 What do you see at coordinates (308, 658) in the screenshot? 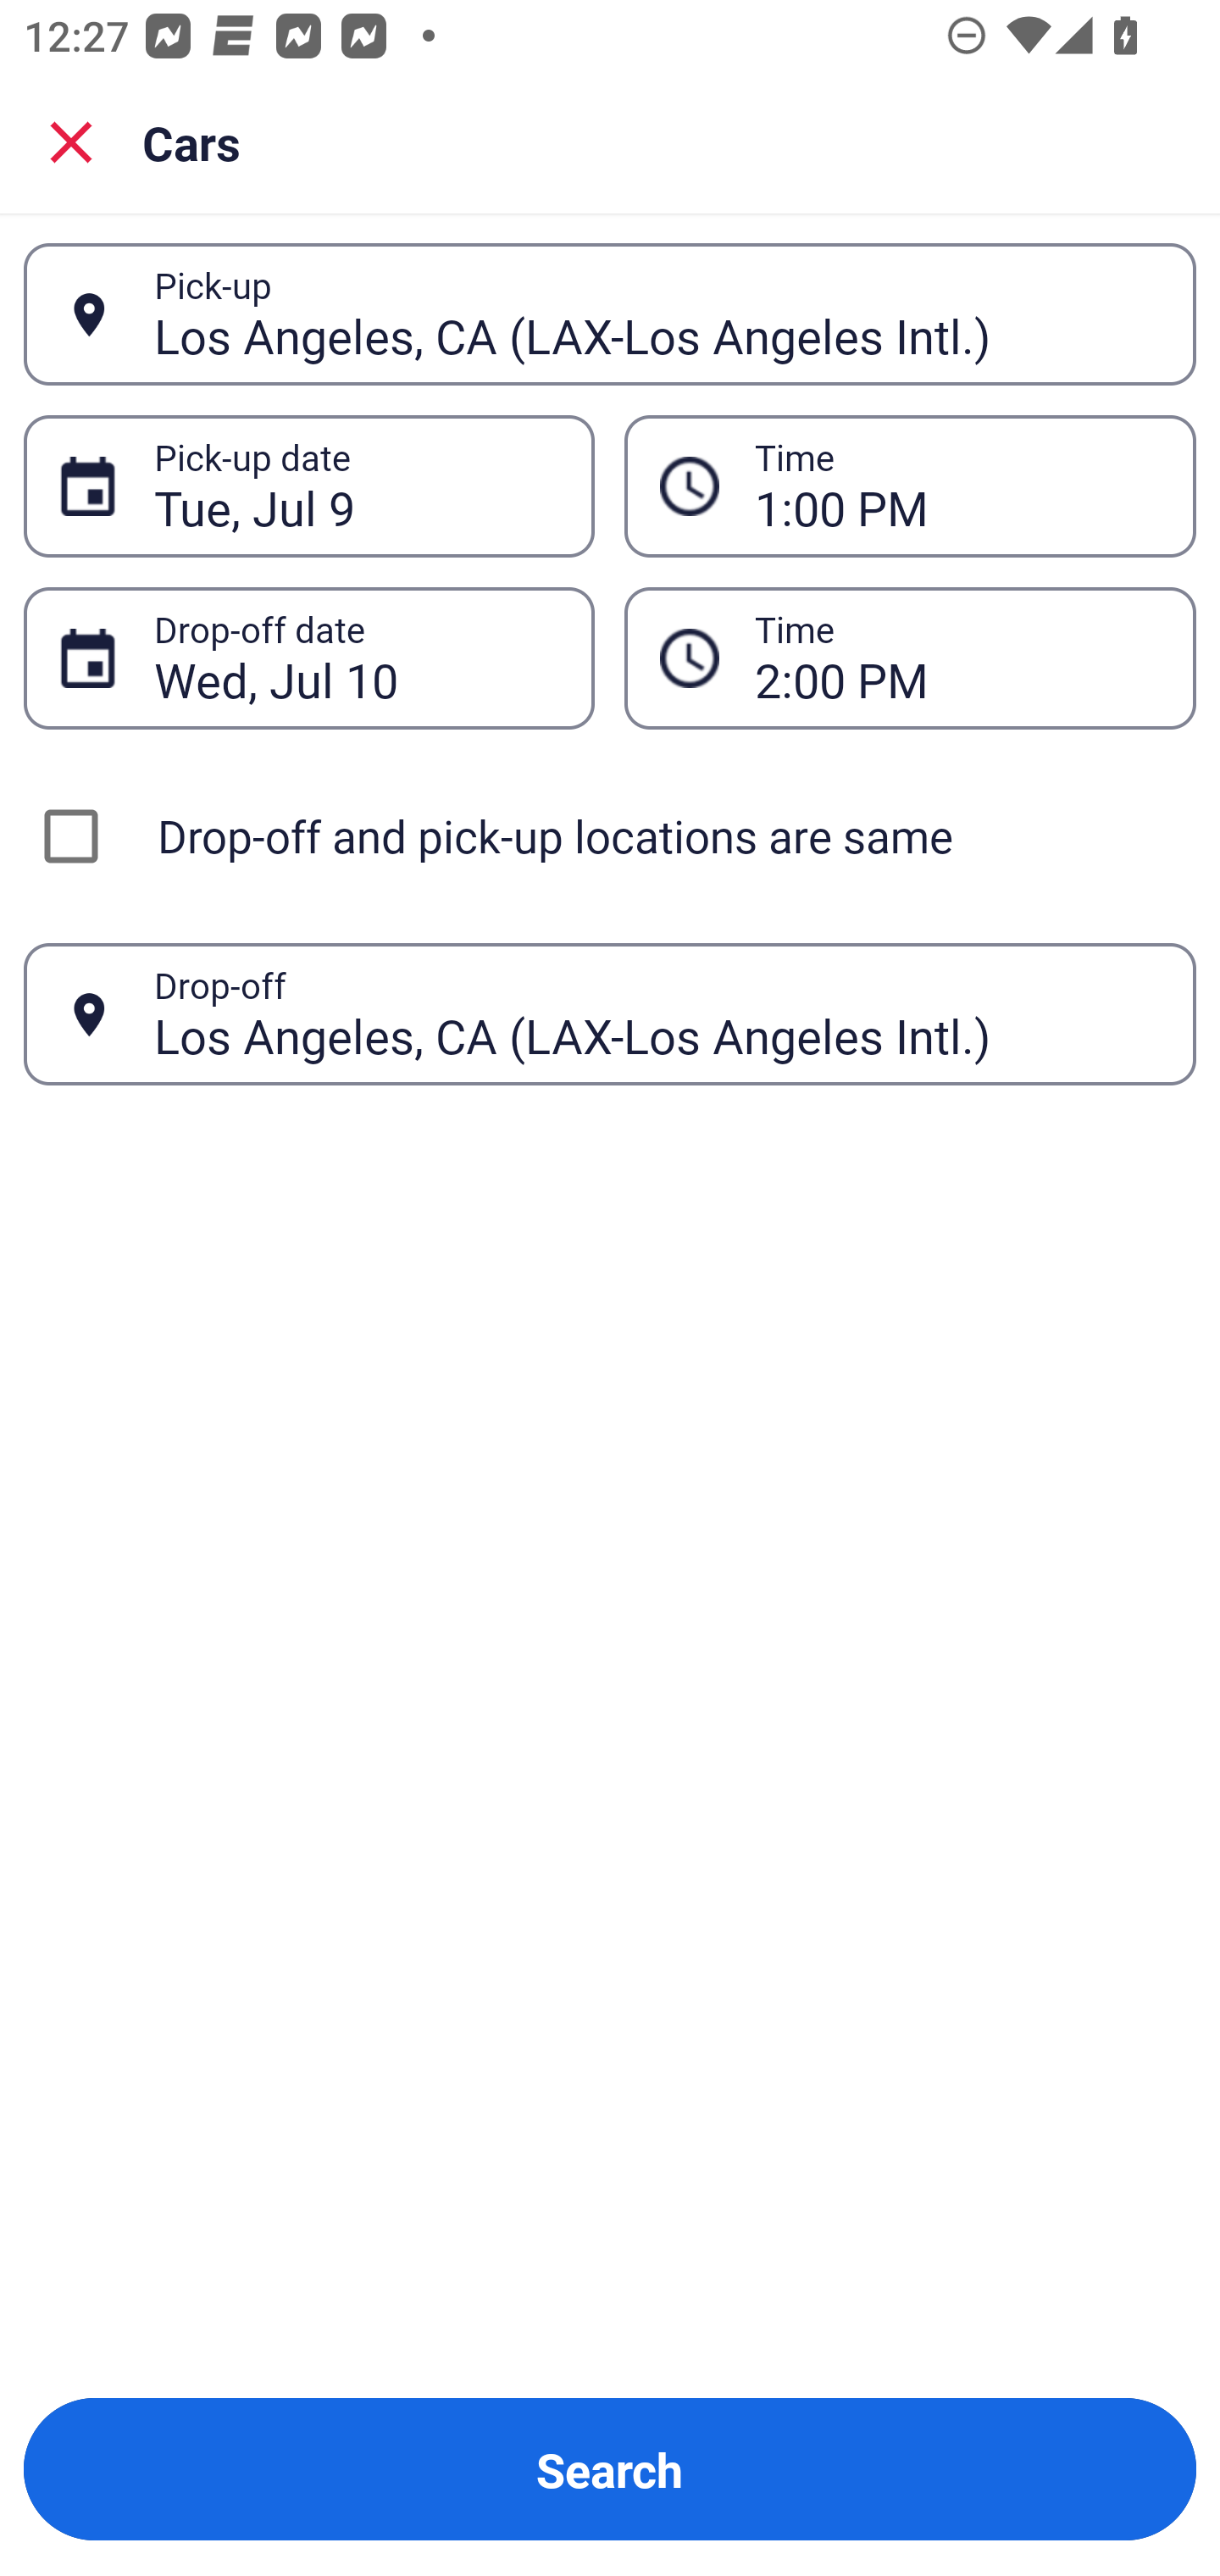
I see `Wed, Jul 10 Drop-off date` at bounding box center [308, 658].